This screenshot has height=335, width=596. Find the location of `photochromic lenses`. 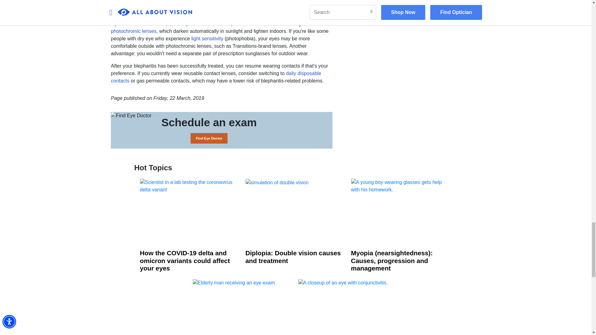

photochromic lenses is located at coordinates (133, 31).